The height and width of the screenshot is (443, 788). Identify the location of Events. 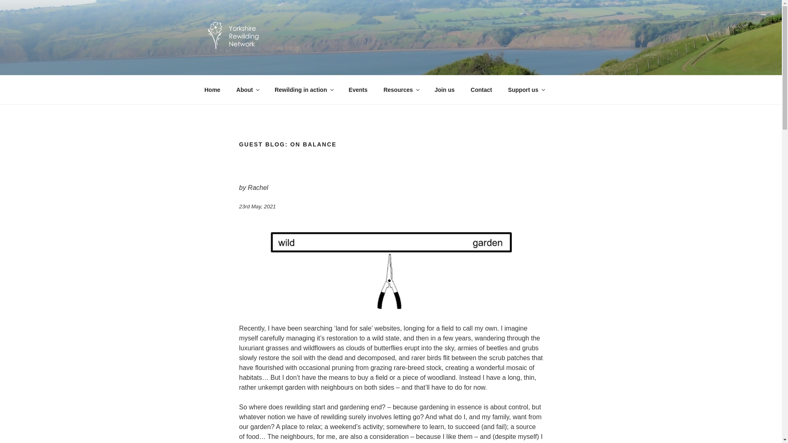
(358, 89).